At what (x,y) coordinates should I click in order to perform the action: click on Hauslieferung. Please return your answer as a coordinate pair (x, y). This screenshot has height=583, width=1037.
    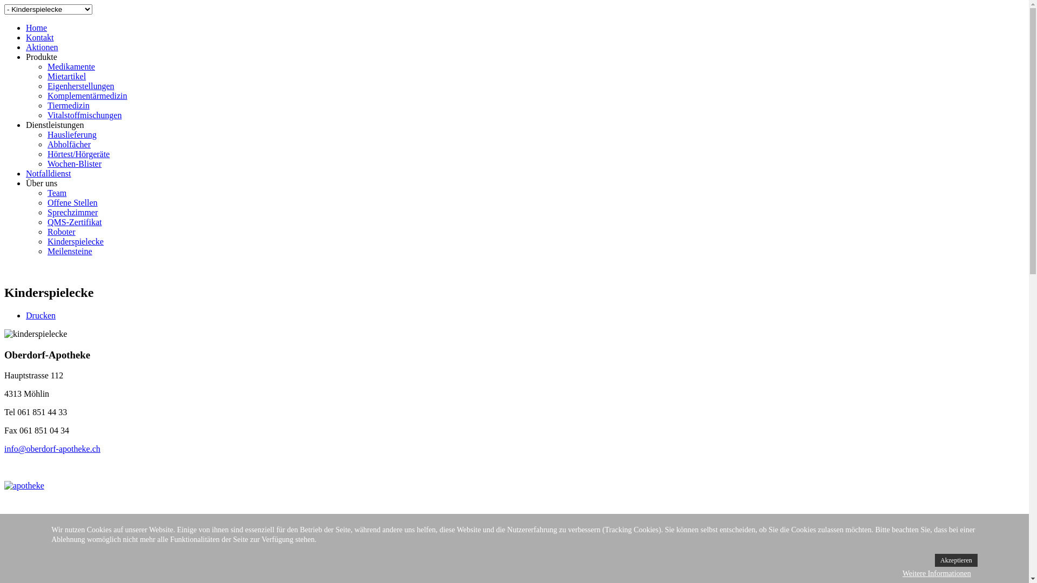
    Looking at the image, I should click on (72, 135).